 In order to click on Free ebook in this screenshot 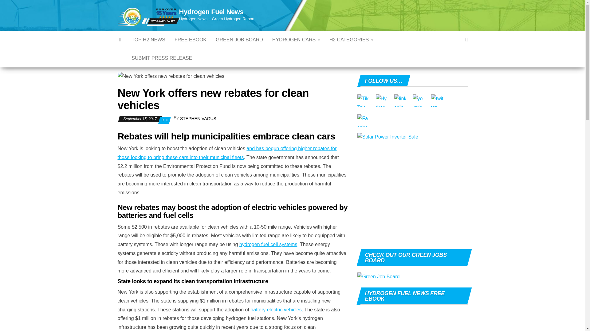, I will do `click(191, 40)`.